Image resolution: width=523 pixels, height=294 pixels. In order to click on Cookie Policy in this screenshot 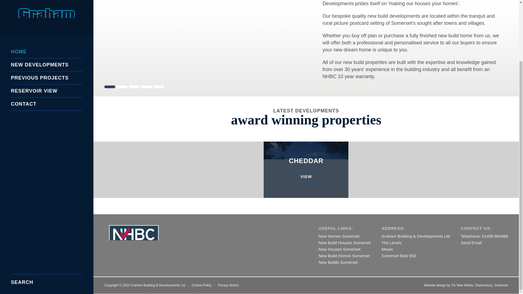, I will do `click(202, 285)`.